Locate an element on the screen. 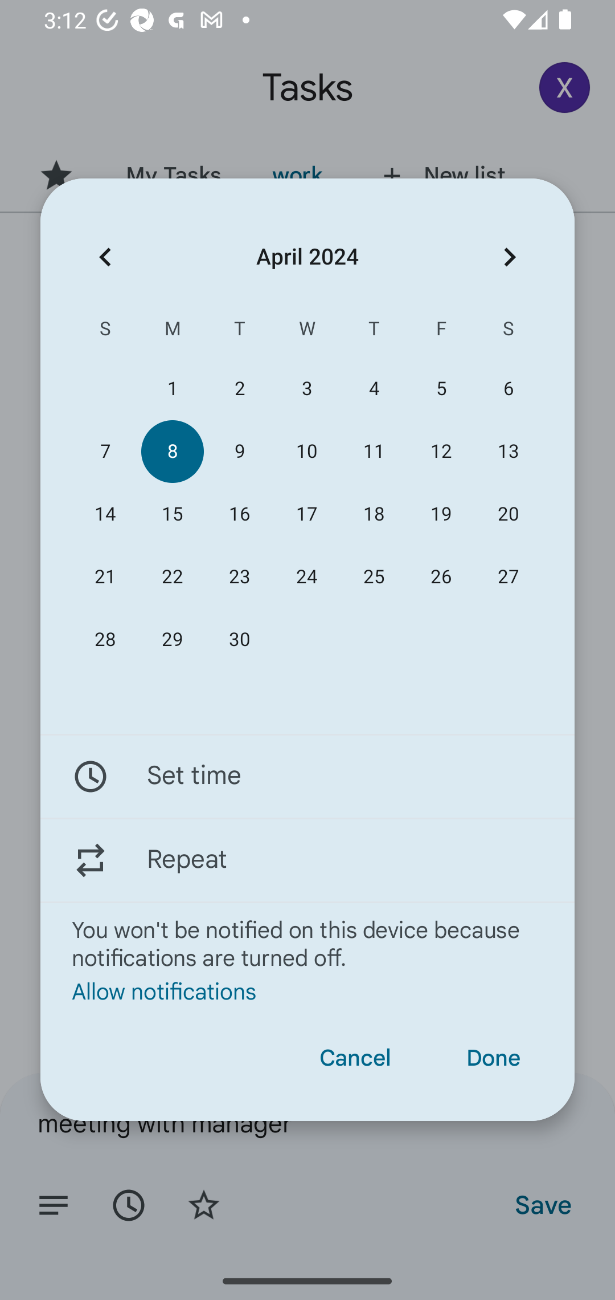 This screenshot has height=1300, width=615. 30 30 April 2024 is located at coordinates (239, 640).